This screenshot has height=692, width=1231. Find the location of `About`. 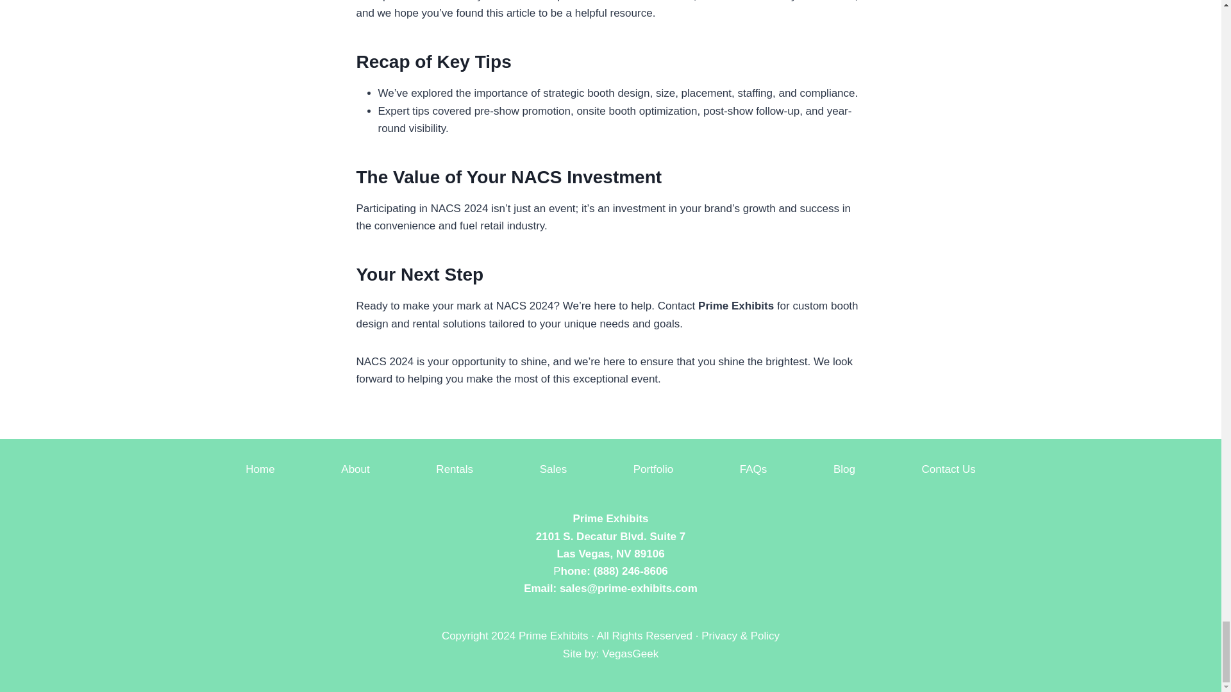

About is located at coordinates (355, 469).